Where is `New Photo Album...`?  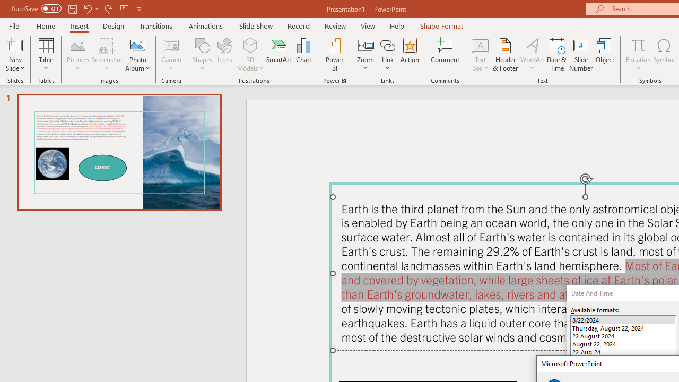 New Photo Album... is located at coordinates (138, 45).